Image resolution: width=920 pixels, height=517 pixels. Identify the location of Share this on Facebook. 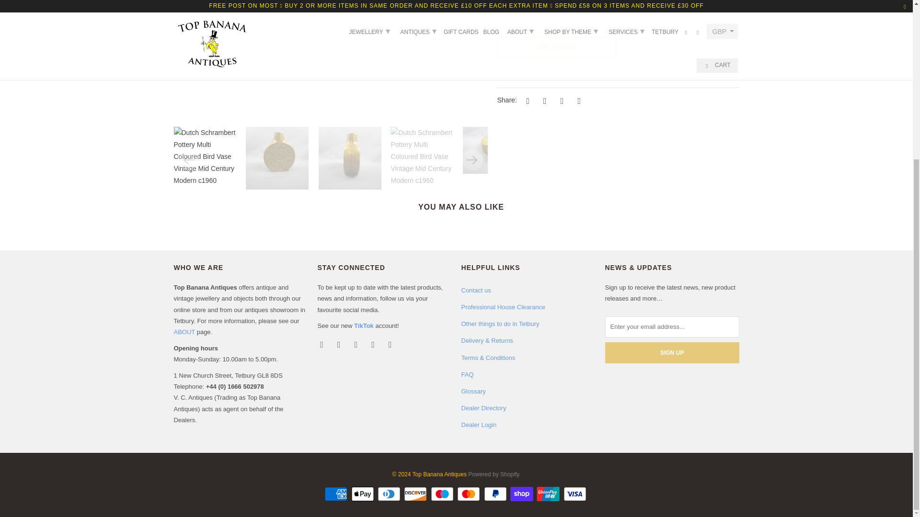
(543, 101).